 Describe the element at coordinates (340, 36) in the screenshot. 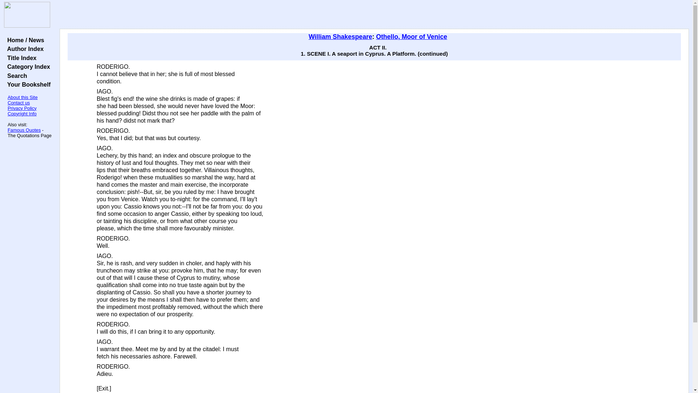

I see `William Shakespeare` at that location.